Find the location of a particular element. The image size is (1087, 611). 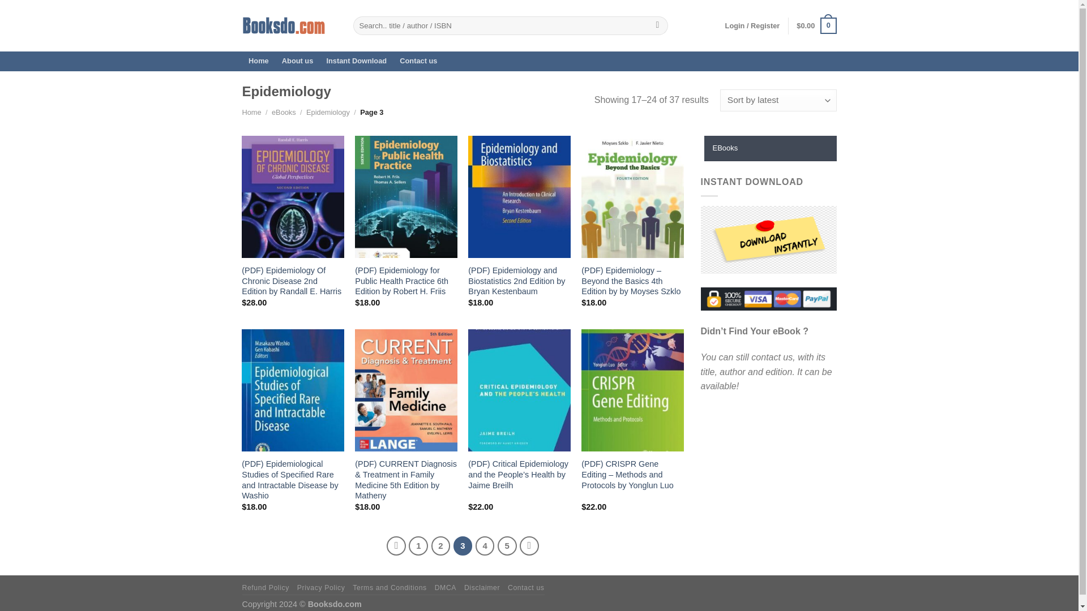

4 is located at coordinates (485, 545).